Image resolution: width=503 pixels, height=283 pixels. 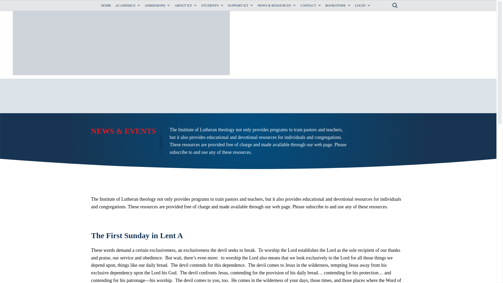 I want to click on ADMISSIONS, so click(x=157, y=6).